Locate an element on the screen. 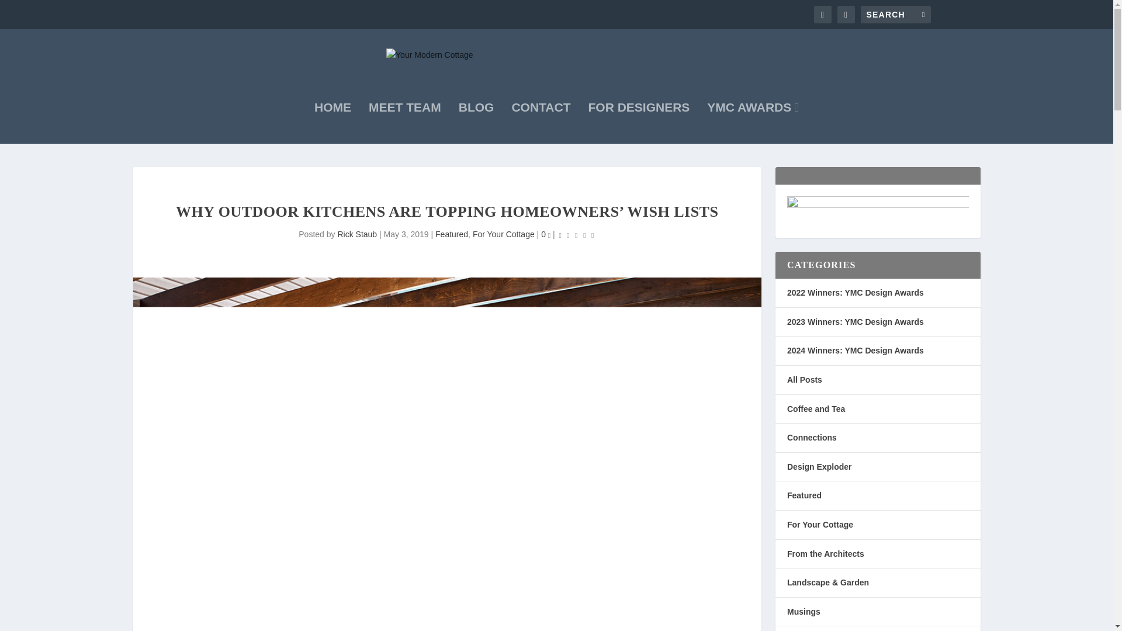 The width and height of the screenshot is (1122, 631). MEET TEAM is located at coordinates (404, 123).